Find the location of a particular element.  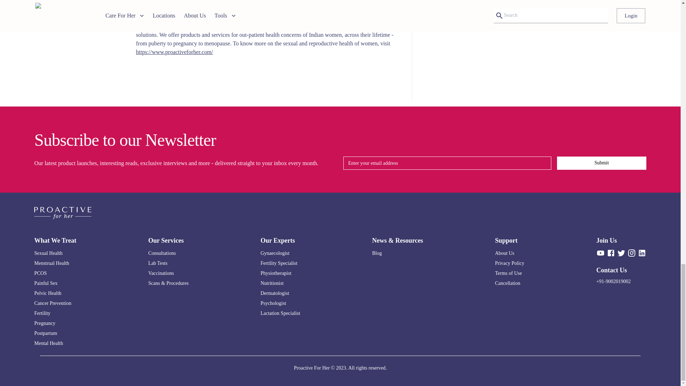

Postpartum is located at coordinates (55, 333).